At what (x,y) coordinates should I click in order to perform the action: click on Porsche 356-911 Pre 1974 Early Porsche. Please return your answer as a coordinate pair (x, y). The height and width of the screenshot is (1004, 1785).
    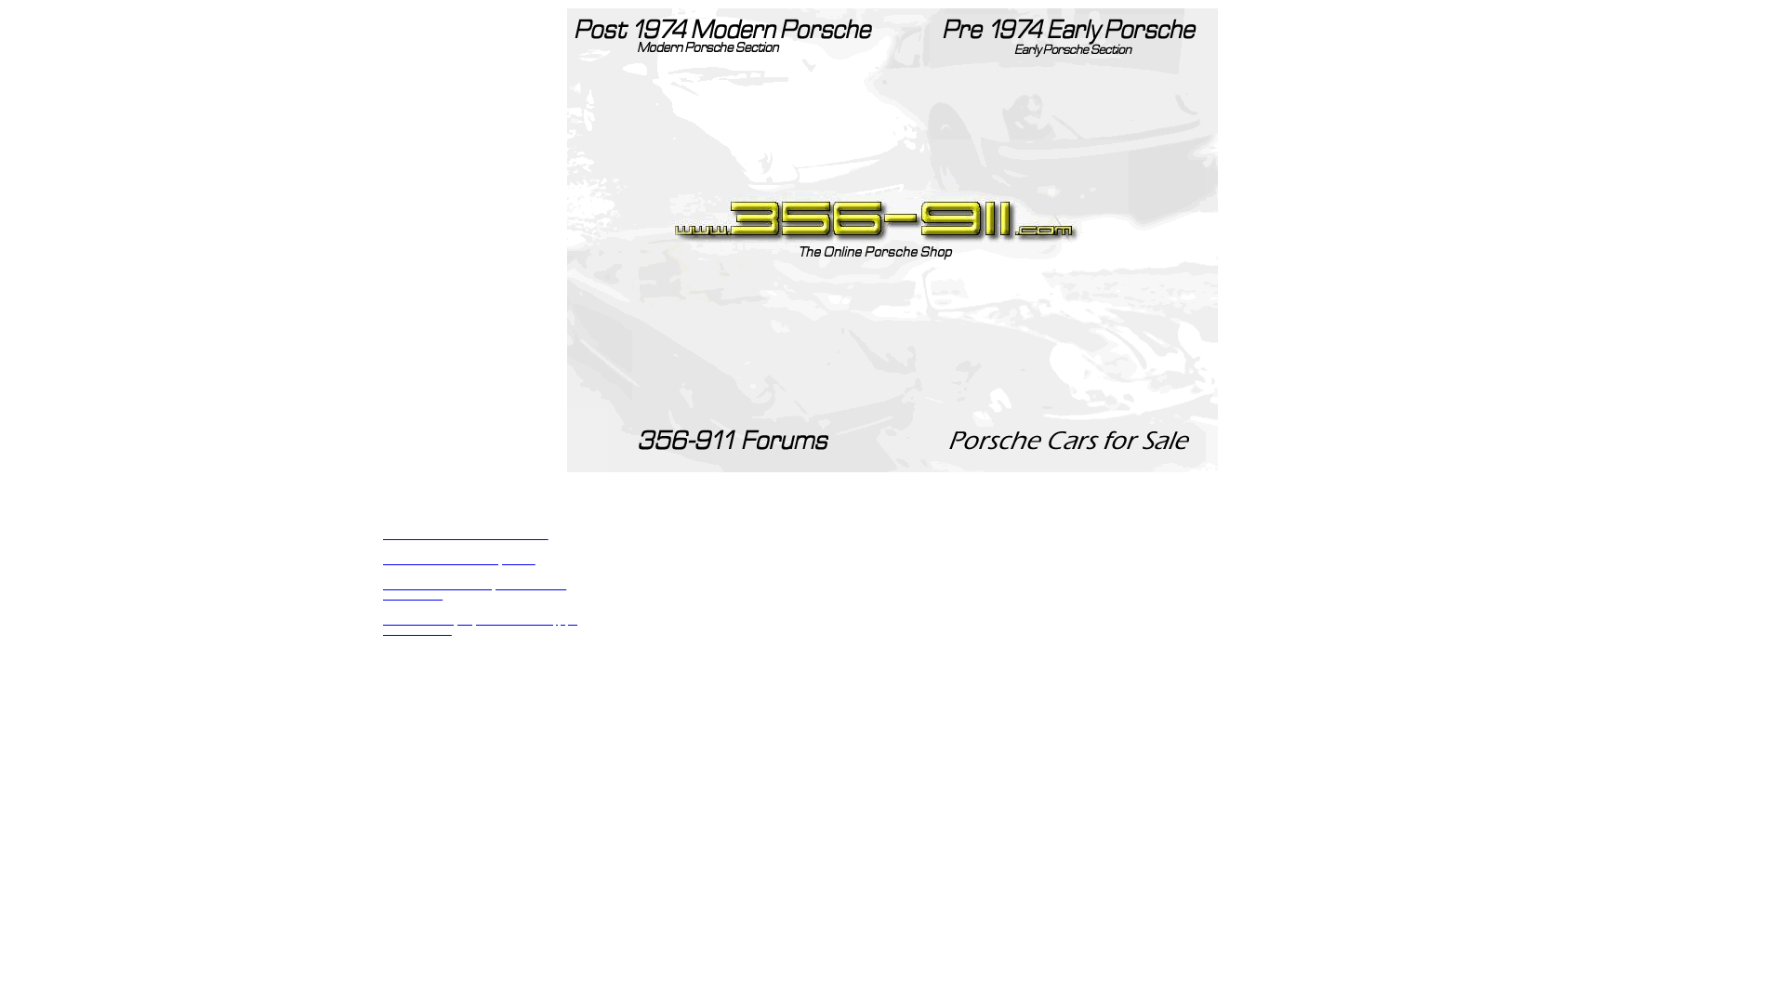
    Looking at the image, I should click on (459, 560).